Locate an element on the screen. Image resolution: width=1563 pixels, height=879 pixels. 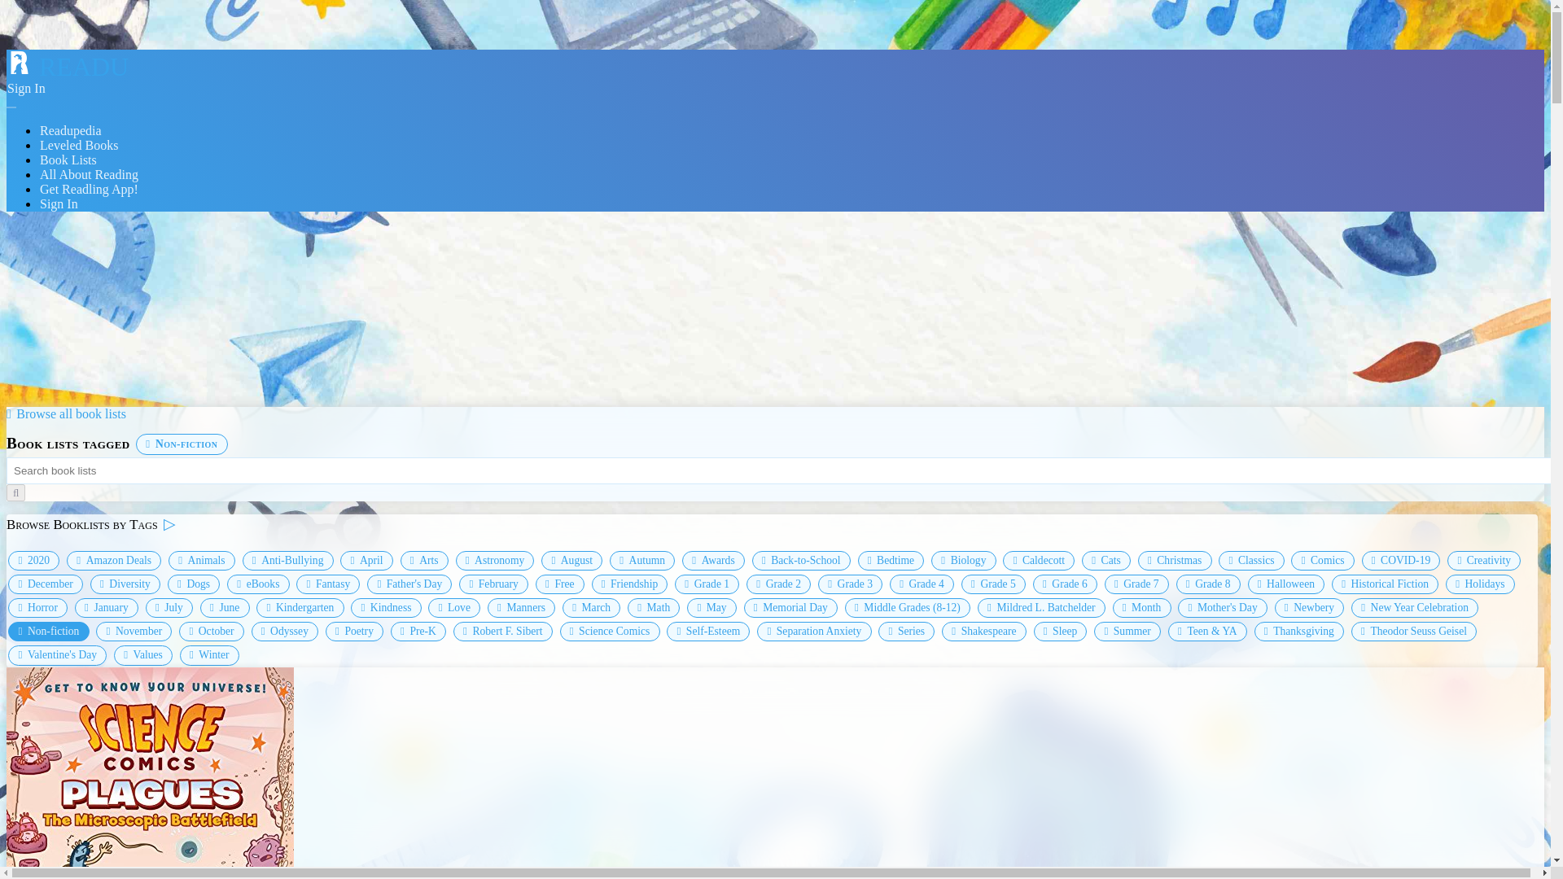
Comics is located at coordinates (1322, 560).